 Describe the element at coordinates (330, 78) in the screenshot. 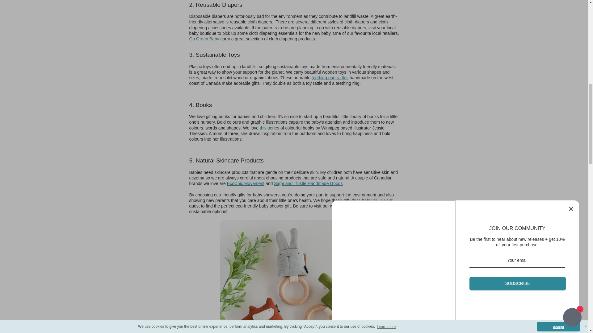

I see `Toys and Books` at that location.